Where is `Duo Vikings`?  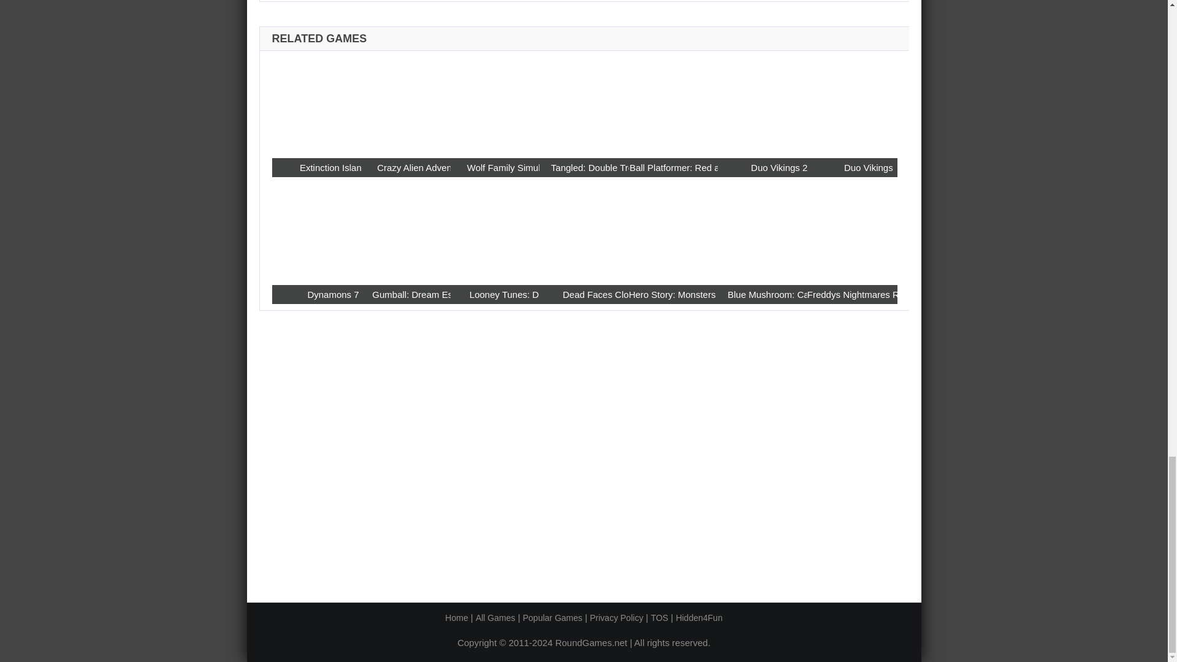
Duo Vikings is located at coordinates (852, 104).